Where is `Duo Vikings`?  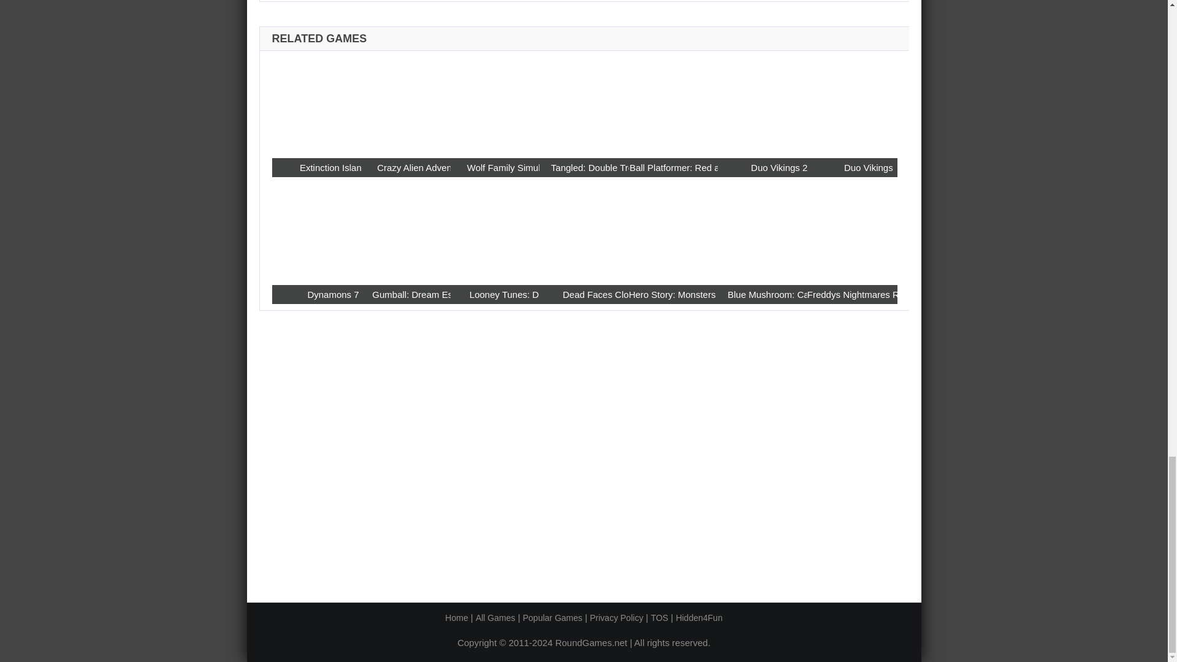
Duo Vikings is located at coordinates (852, 104).